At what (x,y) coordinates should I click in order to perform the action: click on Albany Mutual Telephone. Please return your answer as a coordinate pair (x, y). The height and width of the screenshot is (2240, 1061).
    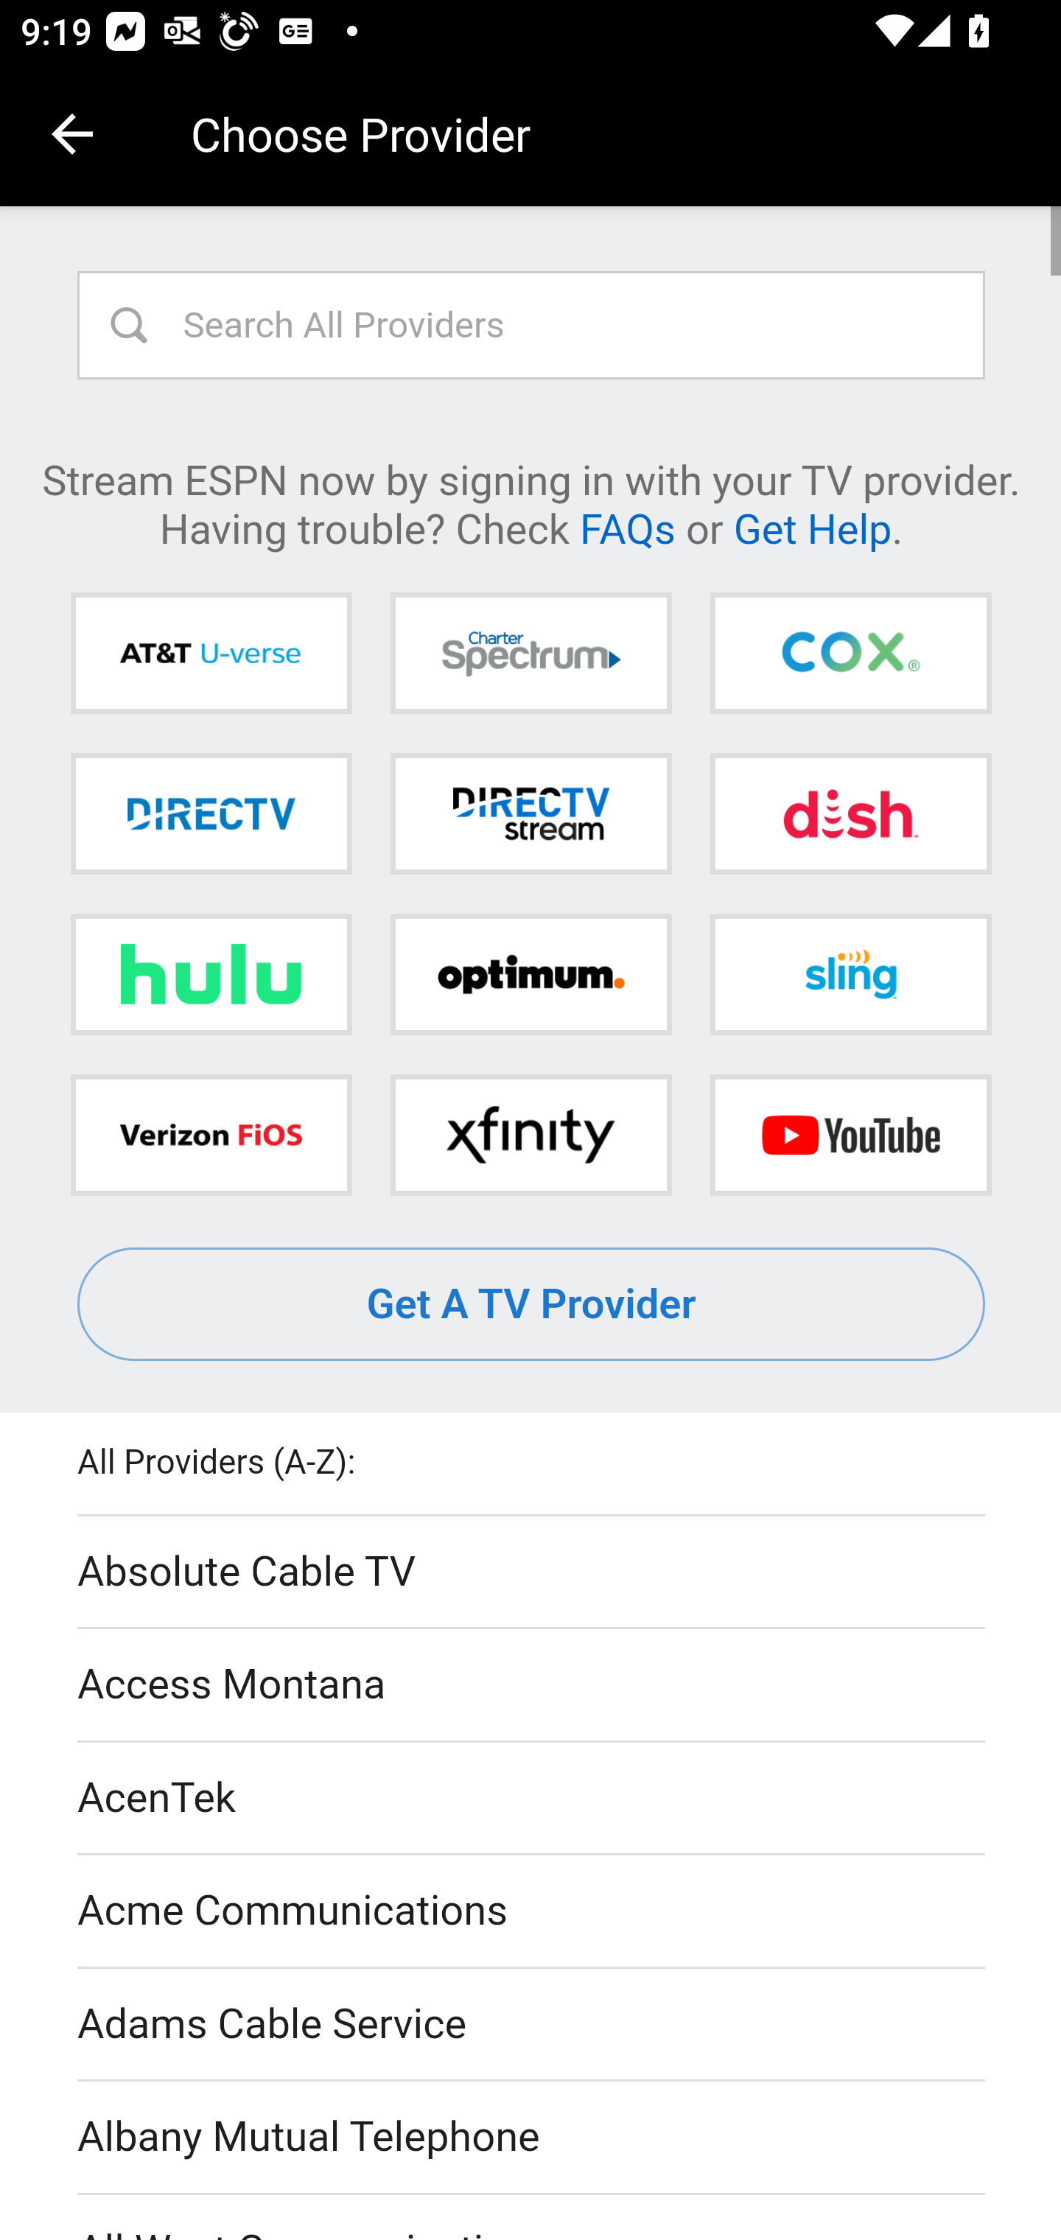
    Looking at the image, I should click on (532, 2139).